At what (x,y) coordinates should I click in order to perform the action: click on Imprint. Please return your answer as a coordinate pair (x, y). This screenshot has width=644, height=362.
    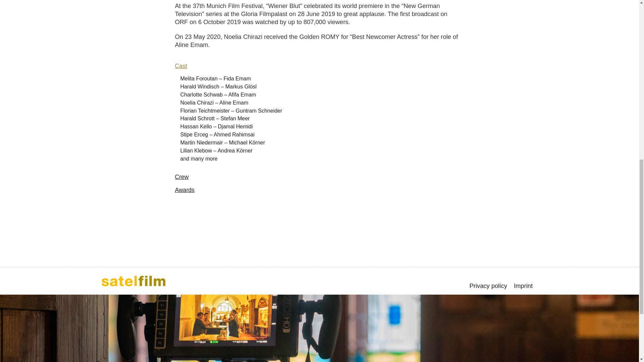
    Looking at the image, I should click on (523, 286).